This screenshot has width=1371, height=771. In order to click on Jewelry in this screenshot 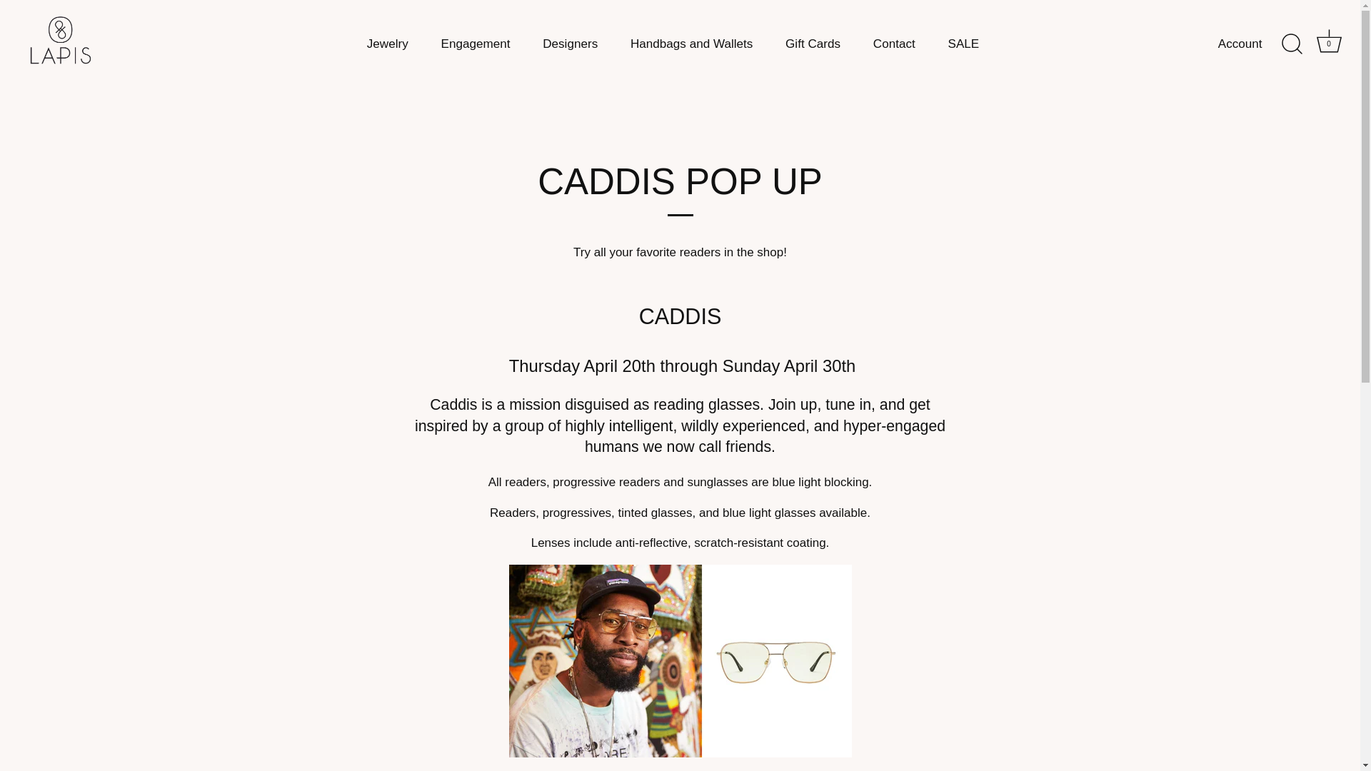, I will do `click(387, 44)`.